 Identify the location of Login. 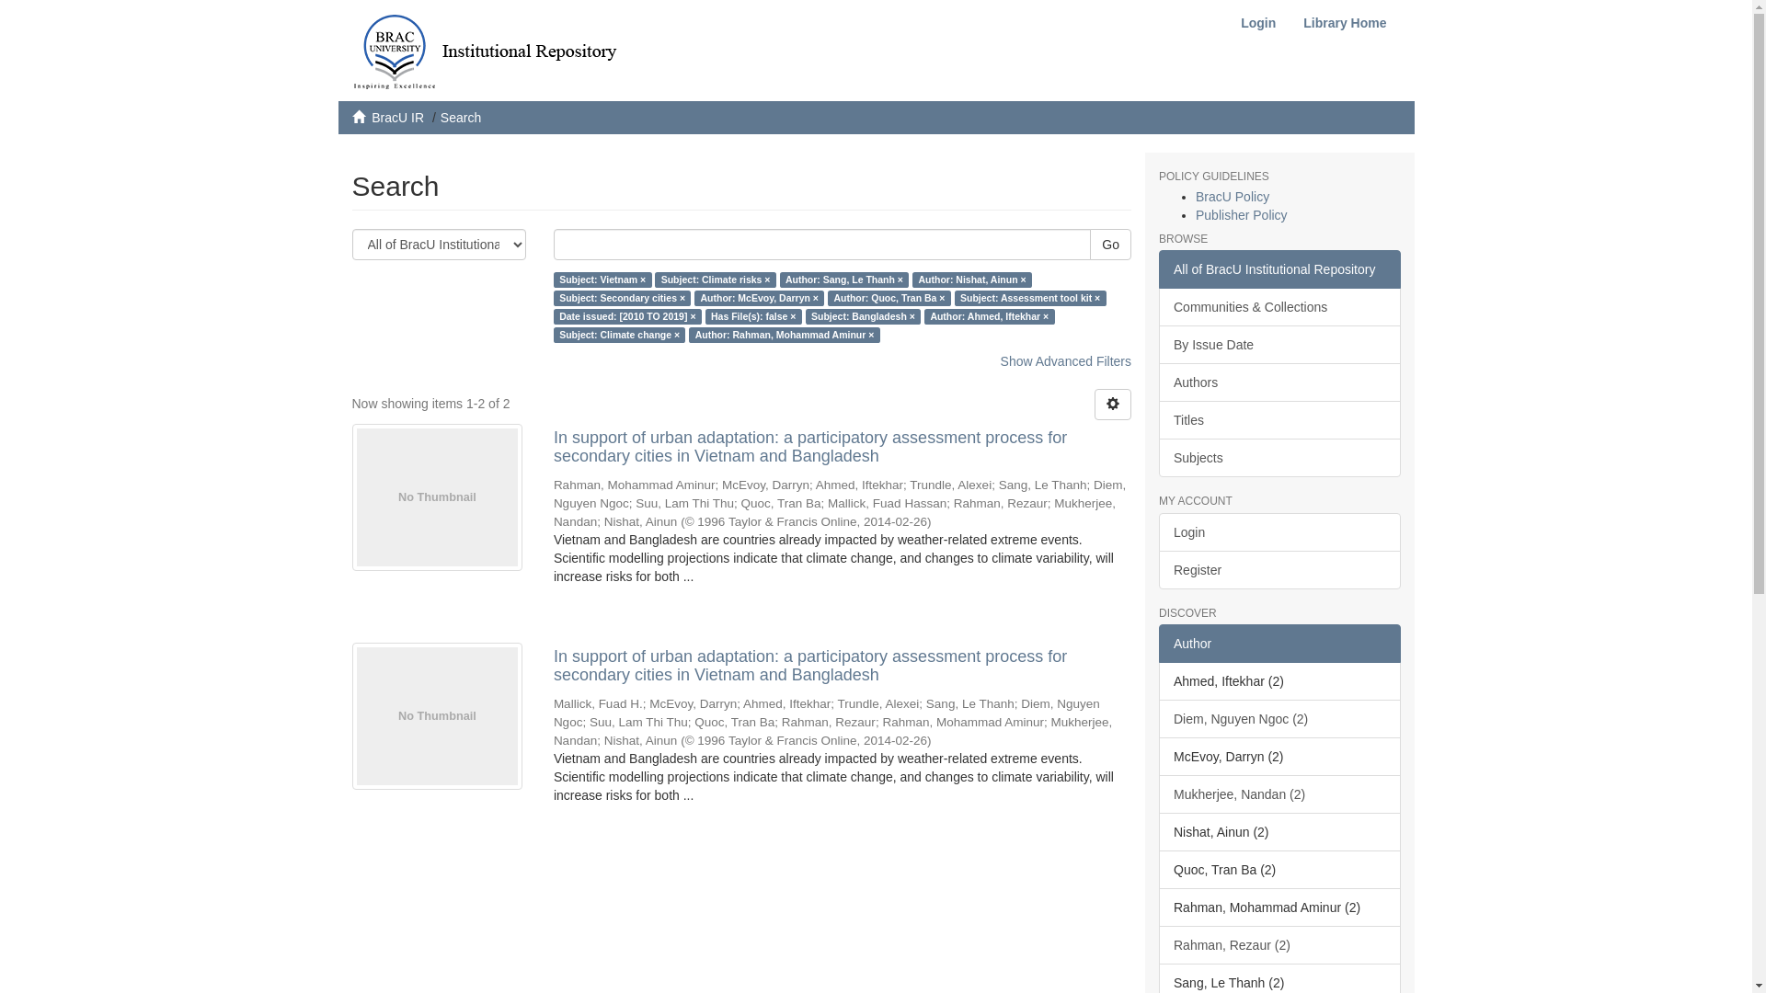
(1258, 23).